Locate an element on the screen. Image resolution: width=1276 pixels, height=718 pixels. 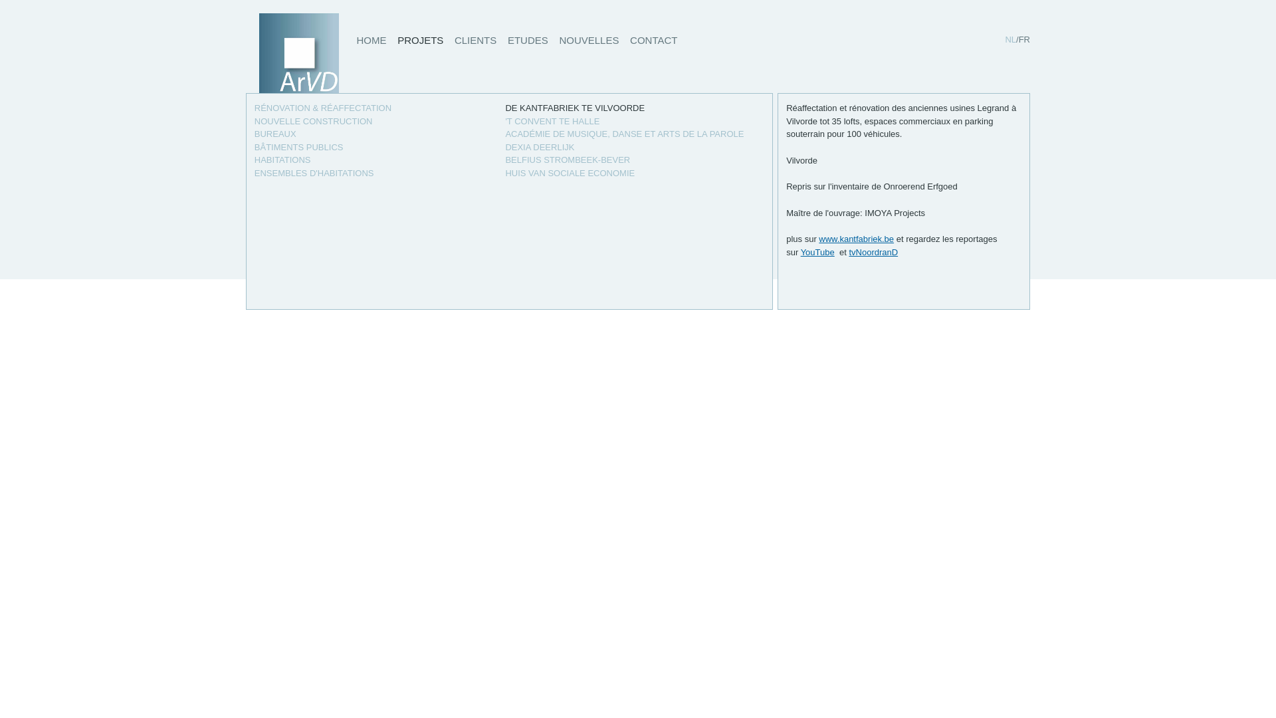
NOUVELLES is located at coordinates (589, 44).